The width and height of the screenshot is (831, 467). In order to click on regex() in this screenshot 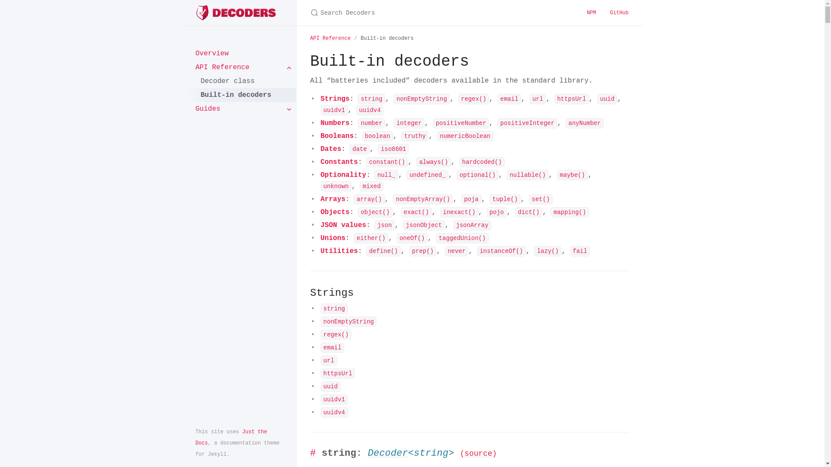, I will do `click(473, 99)`.